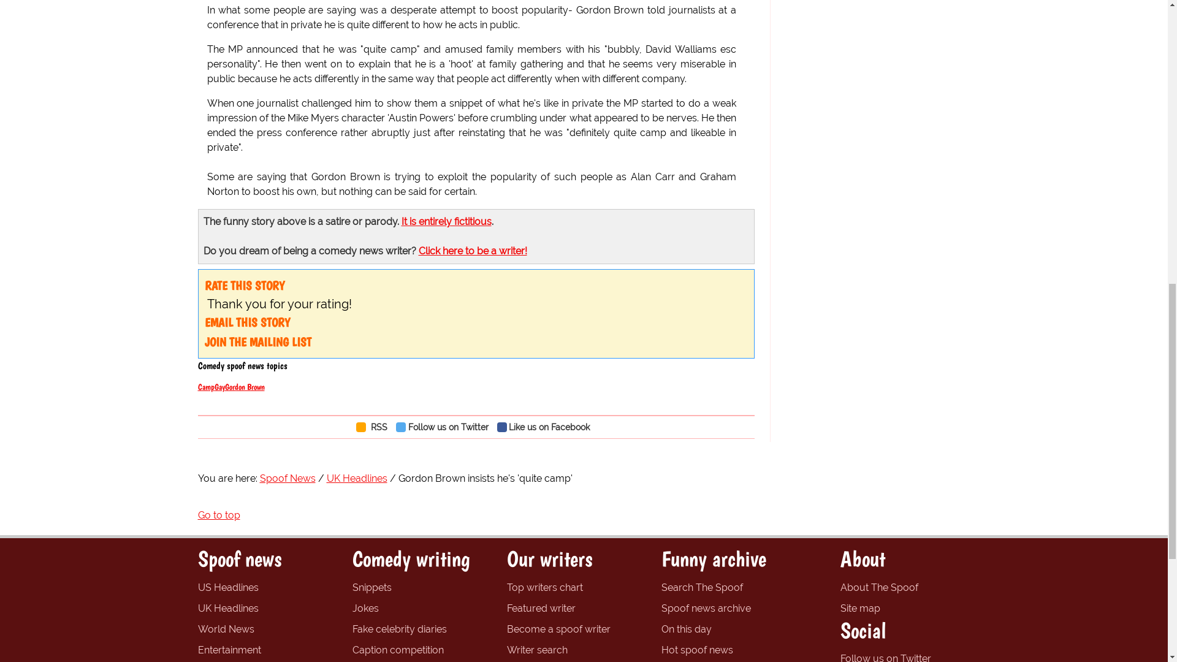 The width and height of the screenshot is (1177, 662). I want to click on Gordon Brown, so click(244, 387).